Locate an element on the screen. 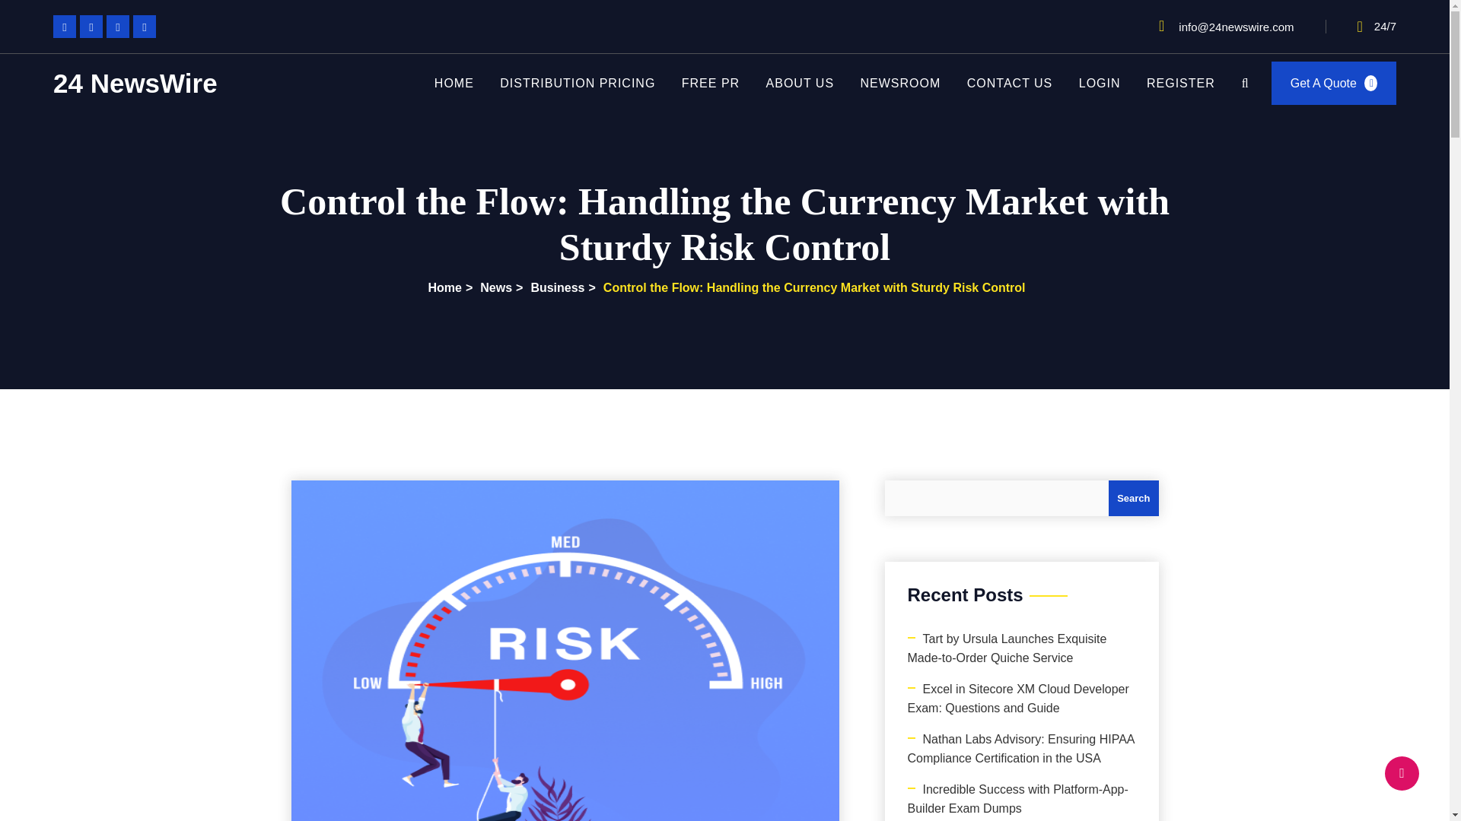 This screenshot has height=821, width=1461. Go to News. is located at coordinates (494, 287).